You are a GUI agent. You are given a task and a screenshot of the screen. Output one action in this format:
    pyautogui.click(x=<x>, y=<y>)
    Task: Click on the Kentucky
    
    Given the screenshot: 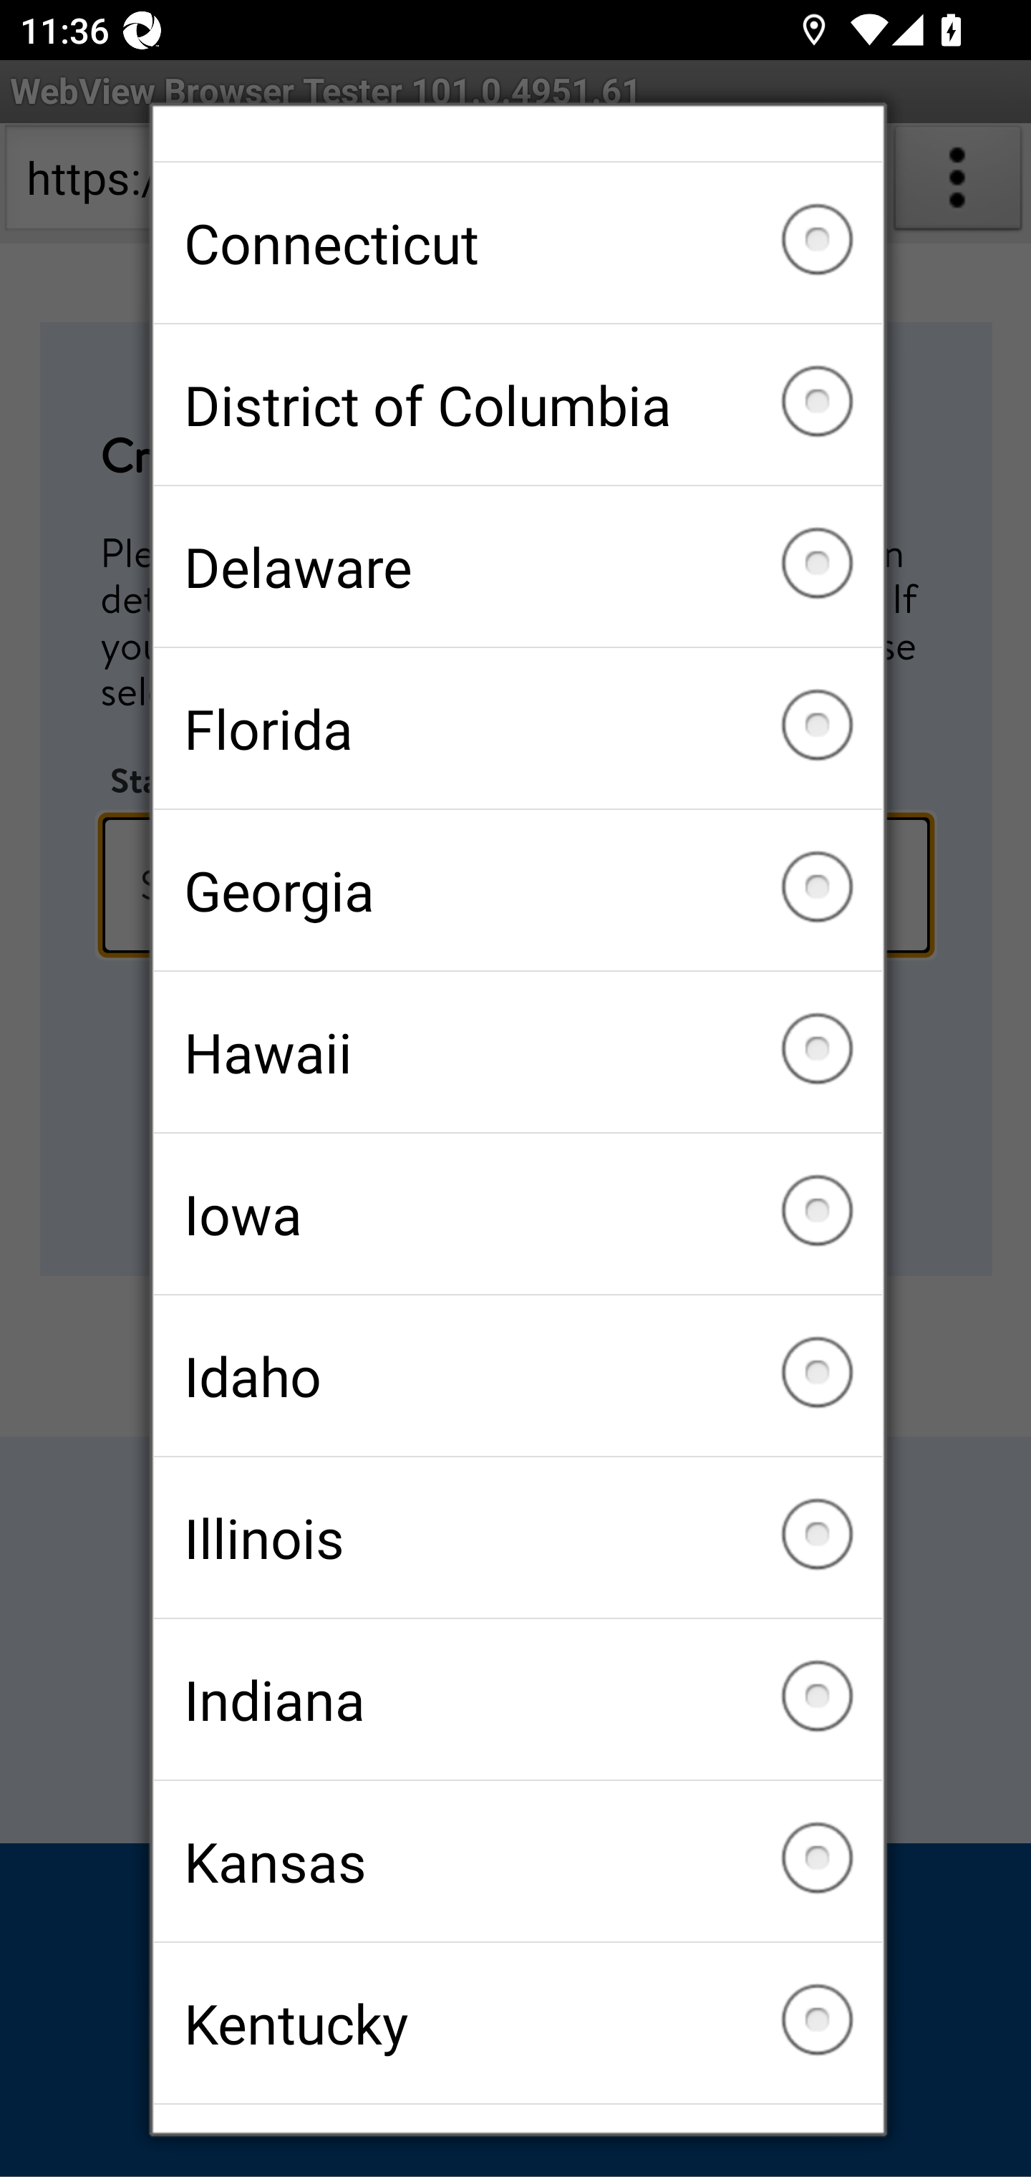 What is the action you would take?
    pyautogui.click(x=518, y=2022)
    